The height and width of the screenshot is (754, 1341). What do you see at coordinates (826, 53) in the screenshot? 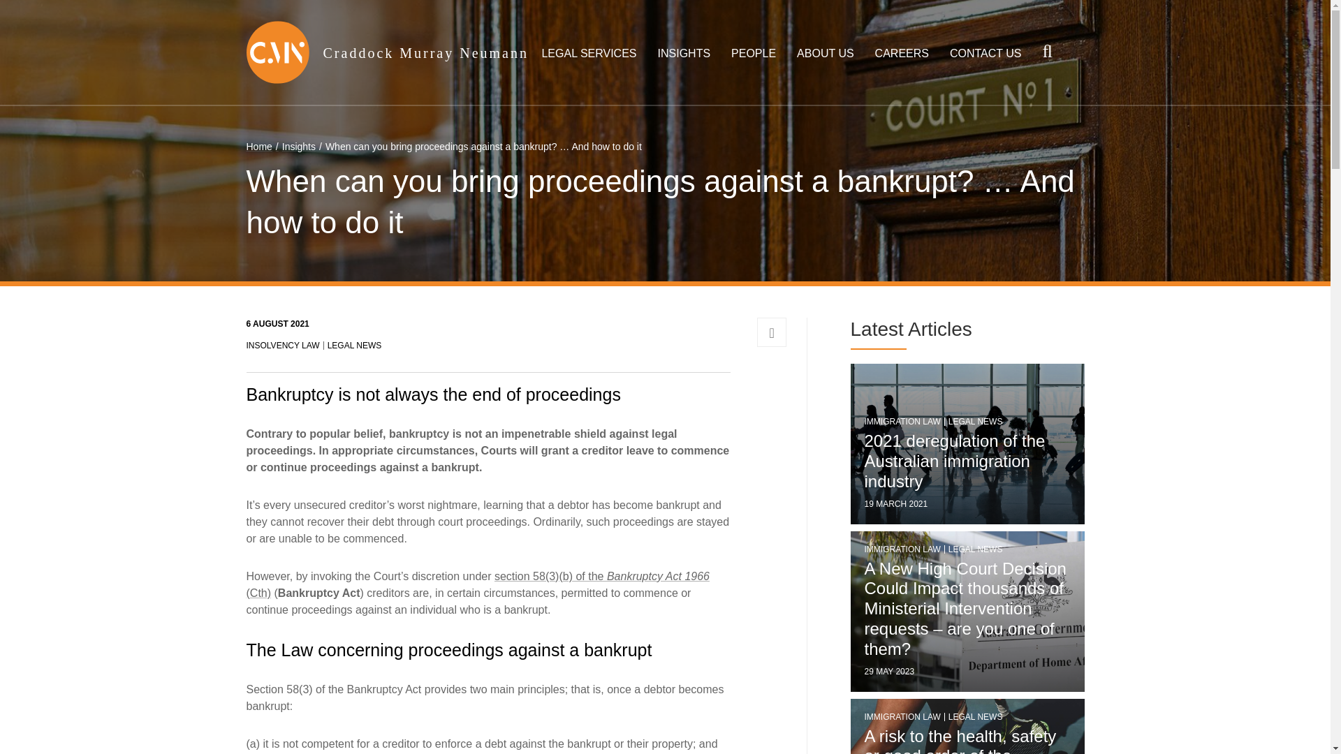
I see `ABOUT US` at bounding box center [826, 53].